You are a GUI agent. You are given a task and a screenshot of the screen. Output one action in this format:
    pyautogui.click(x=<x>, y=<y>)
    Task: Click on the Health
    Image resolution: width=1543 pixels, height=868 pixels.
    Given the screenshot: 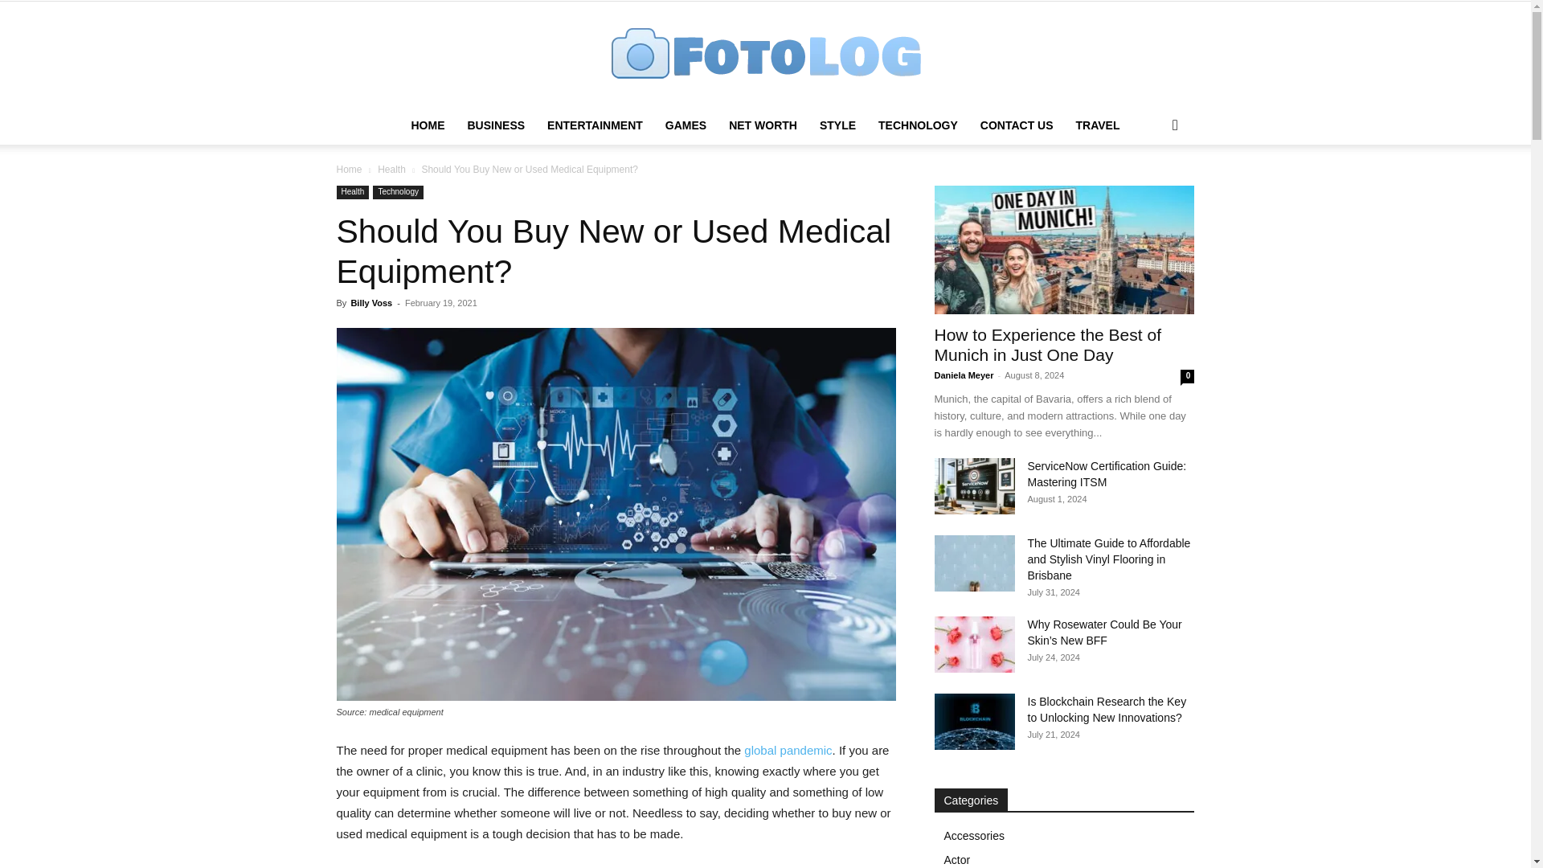 What is the action you would take?
    pyautogui.click(x=352, y=193)
    